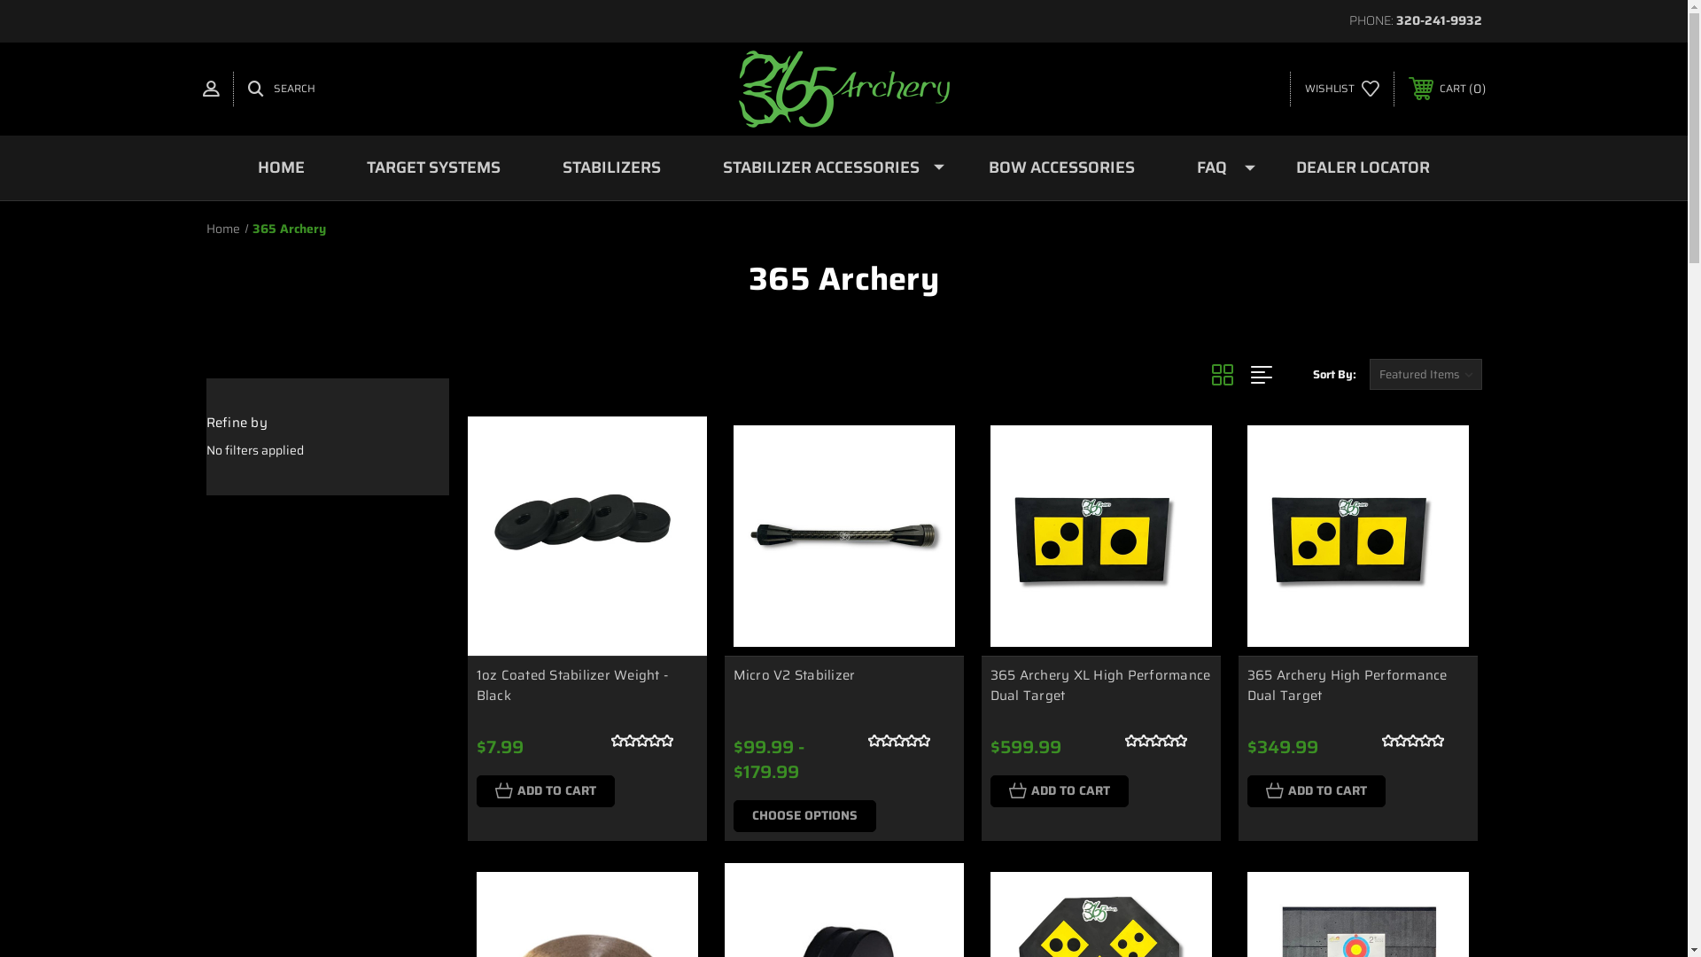 The height and width of the screenshot is (957, 1701). I want to click on WISHLIST, so click(1341, 89).